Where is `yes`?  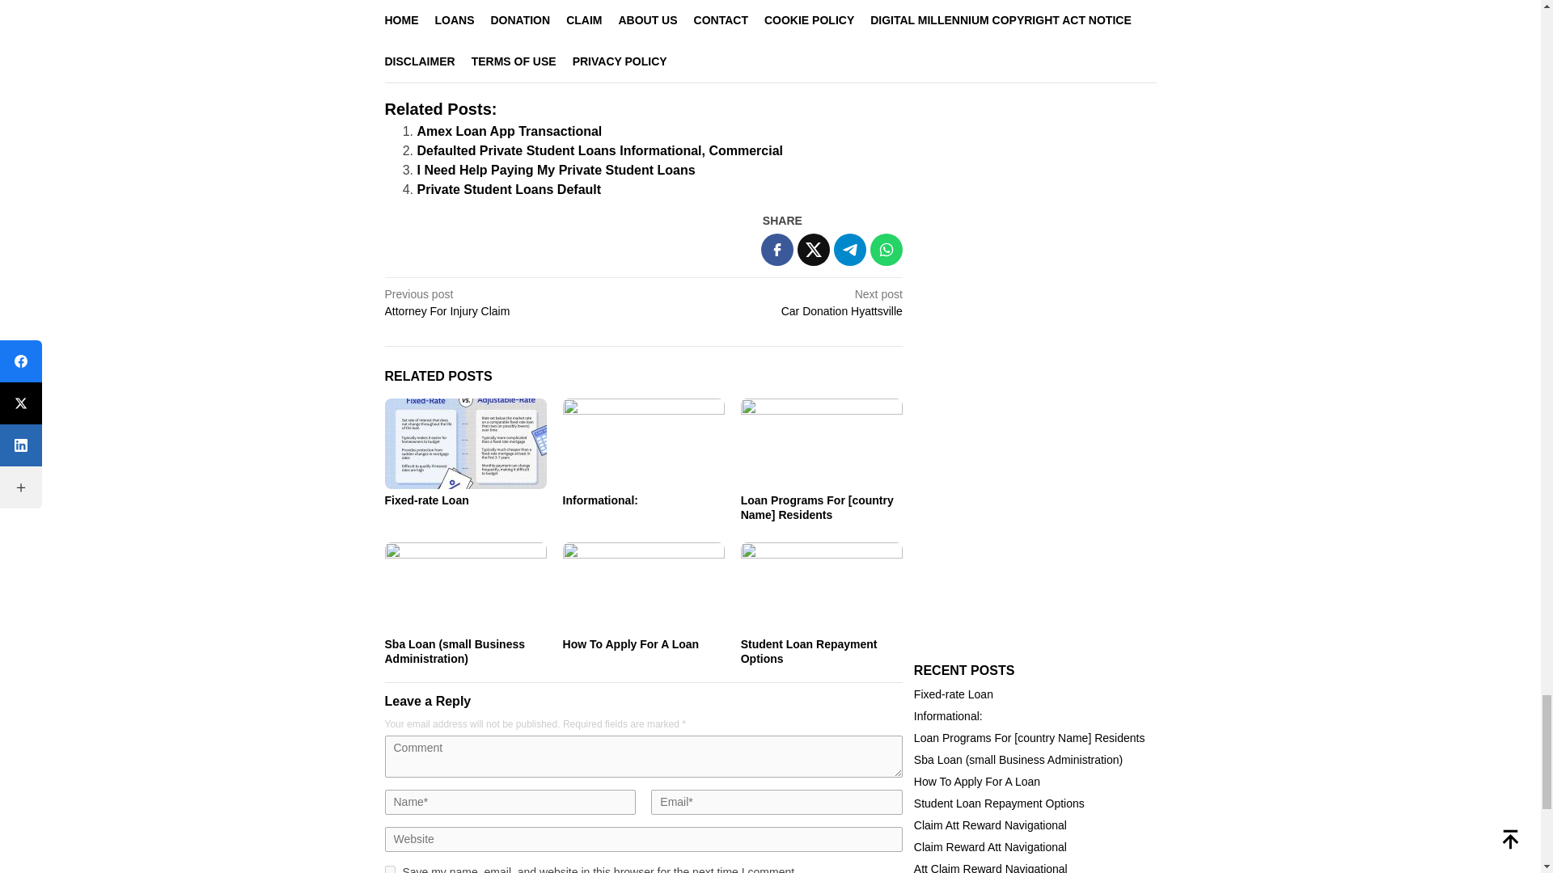 yes is located at coordinates (390, 870).